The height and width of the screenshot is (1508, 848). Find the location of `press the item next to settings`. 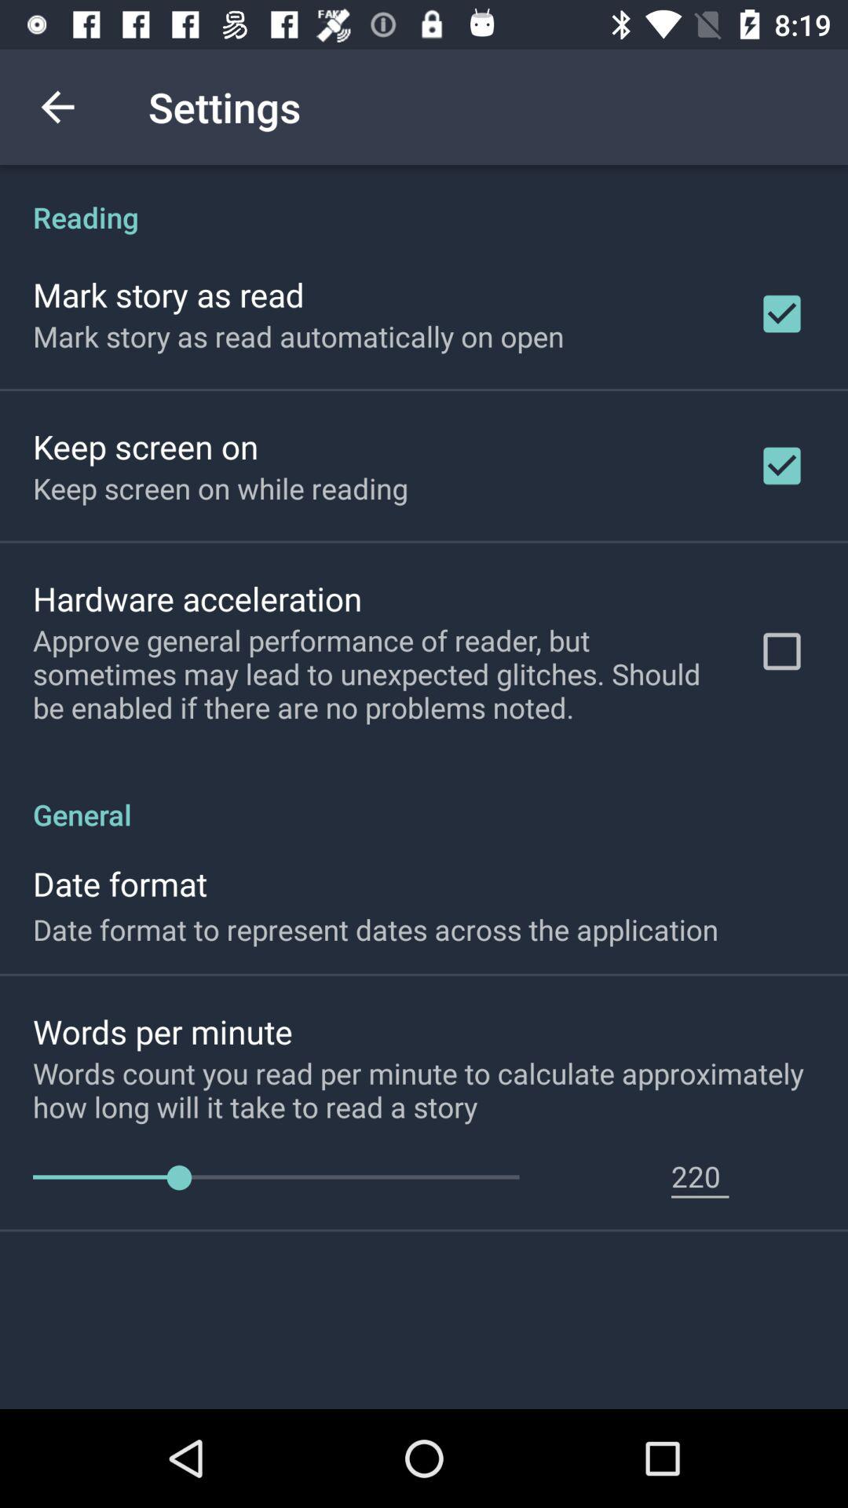

press the item next to settings is located at coordinates (57, 107).